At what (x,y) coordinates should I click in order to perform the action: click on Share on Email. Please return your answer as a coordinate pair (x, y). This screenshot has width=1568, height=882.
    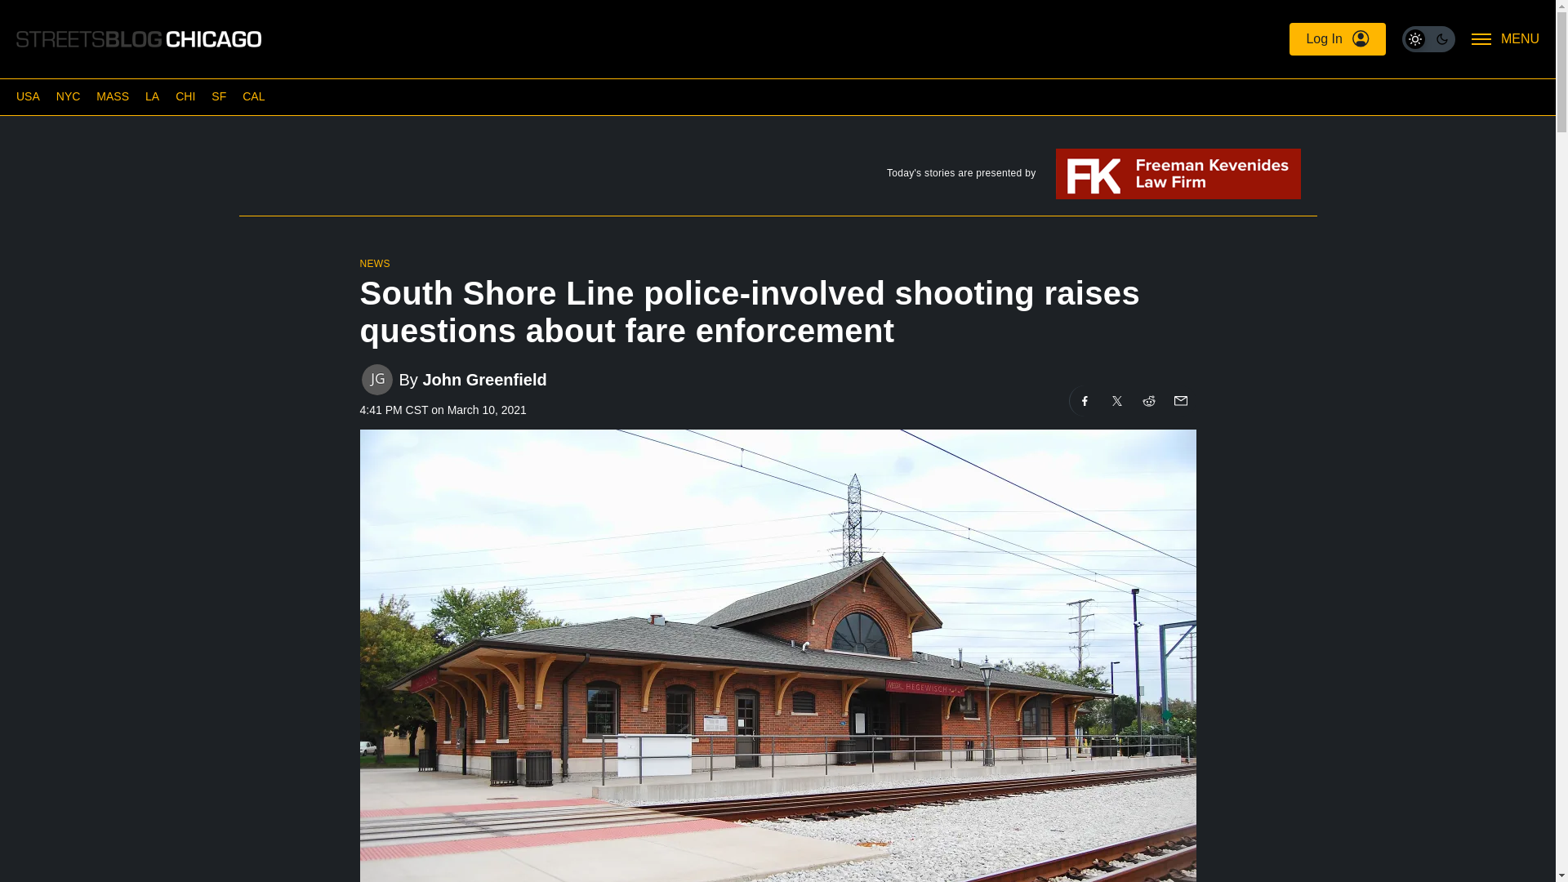
    Looking at the image, I should click on (1179, 400).